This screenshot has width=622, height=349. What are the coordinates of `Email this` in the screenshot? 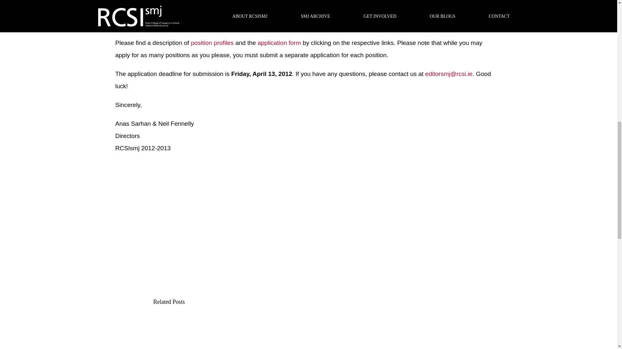 It's located at (206, 192).